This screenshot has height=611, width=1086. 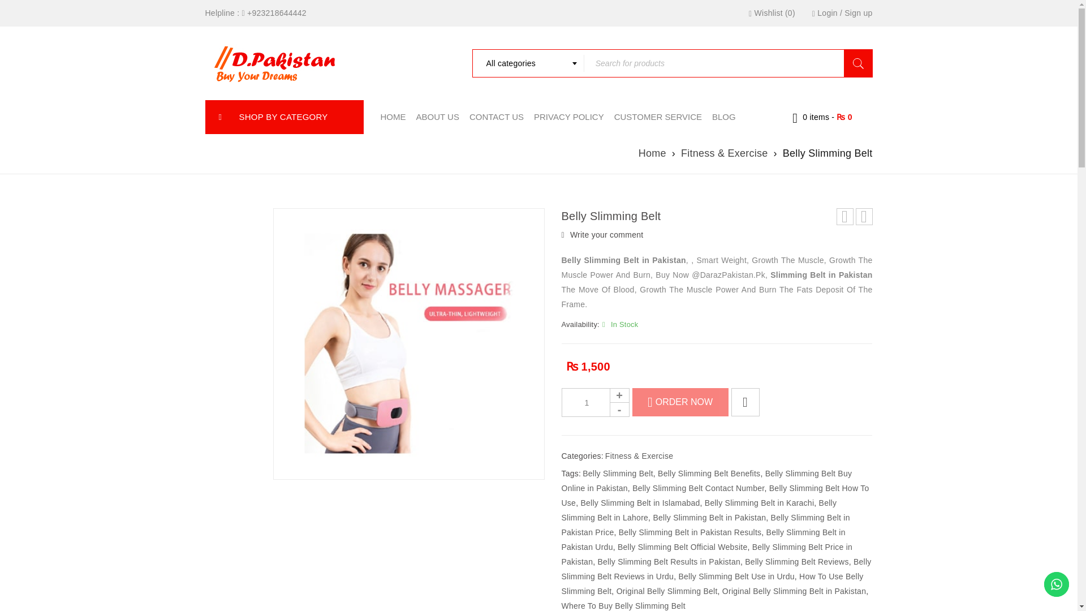 I want to click on All categories, so click(x=527, y=63).